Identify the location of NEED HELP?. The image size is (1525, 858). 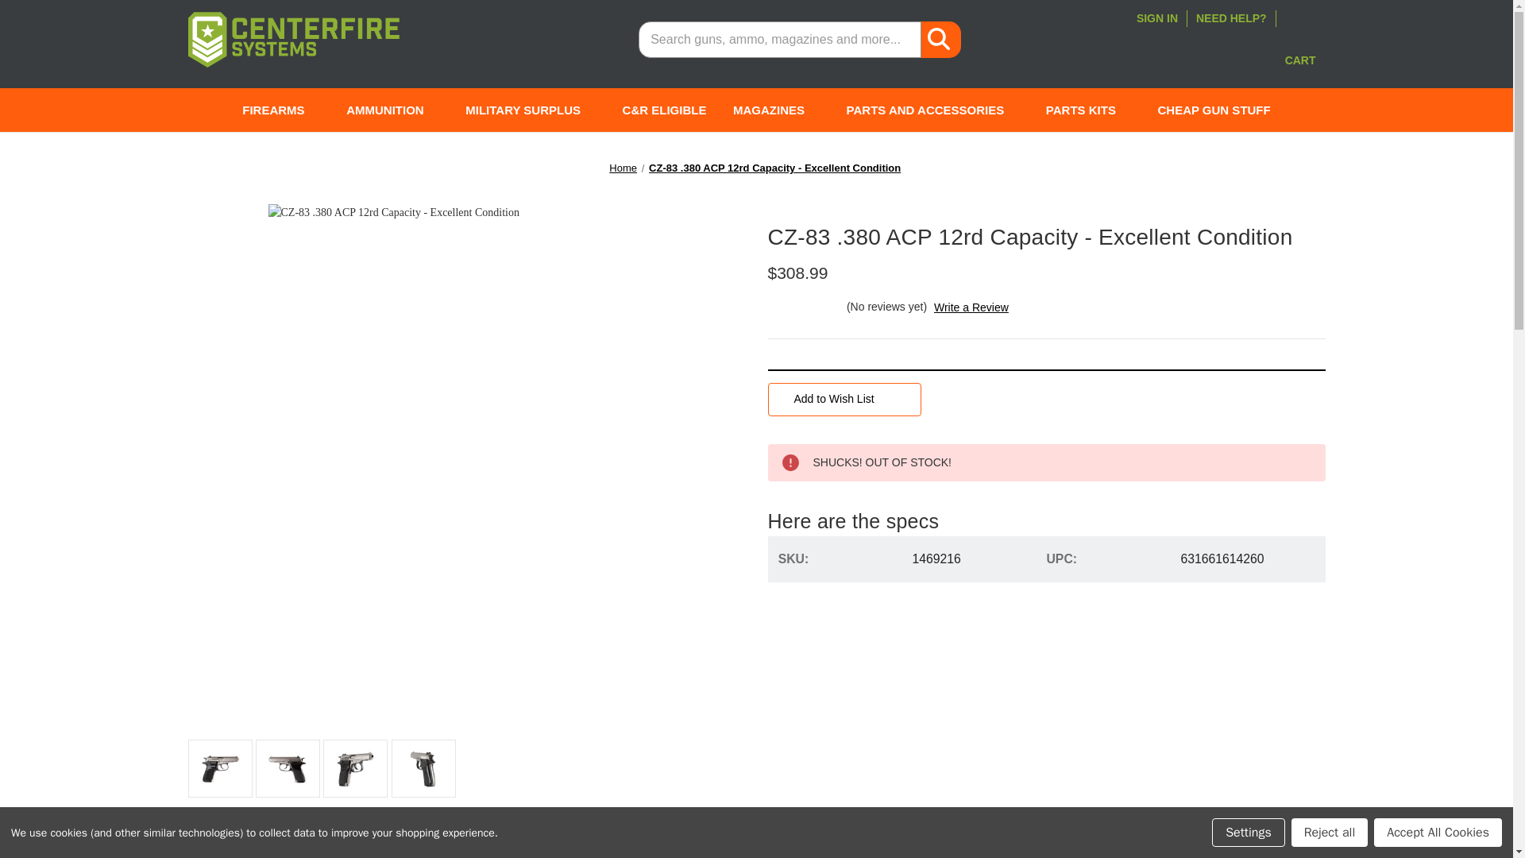
(1231, 17).